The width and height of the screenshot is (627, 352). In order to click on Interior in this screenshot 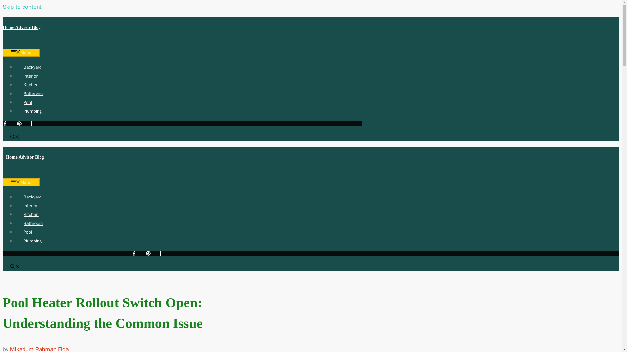, I will do `click(30, 76)`.